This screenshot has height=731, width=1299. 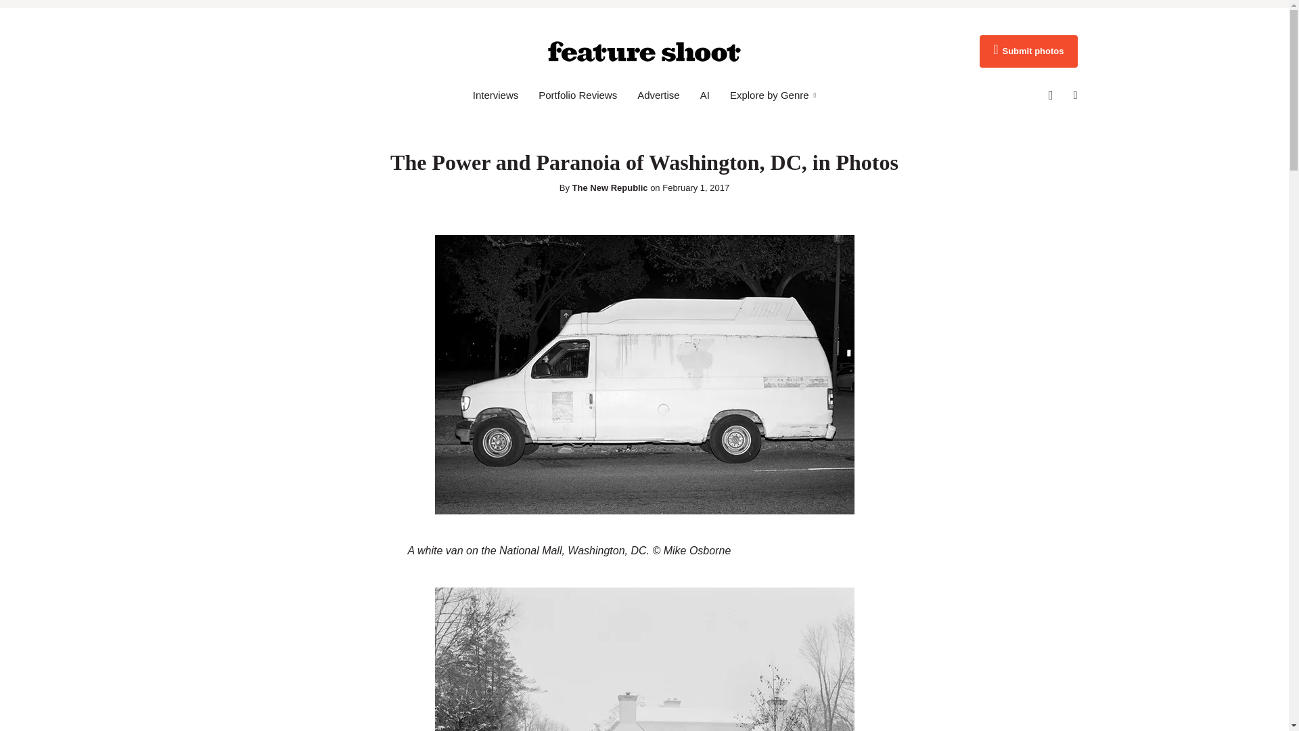 What do you see at coordinates (1028, 51) in the screenshot?
I see `Submit photos` at bounding box center [1028, 51].